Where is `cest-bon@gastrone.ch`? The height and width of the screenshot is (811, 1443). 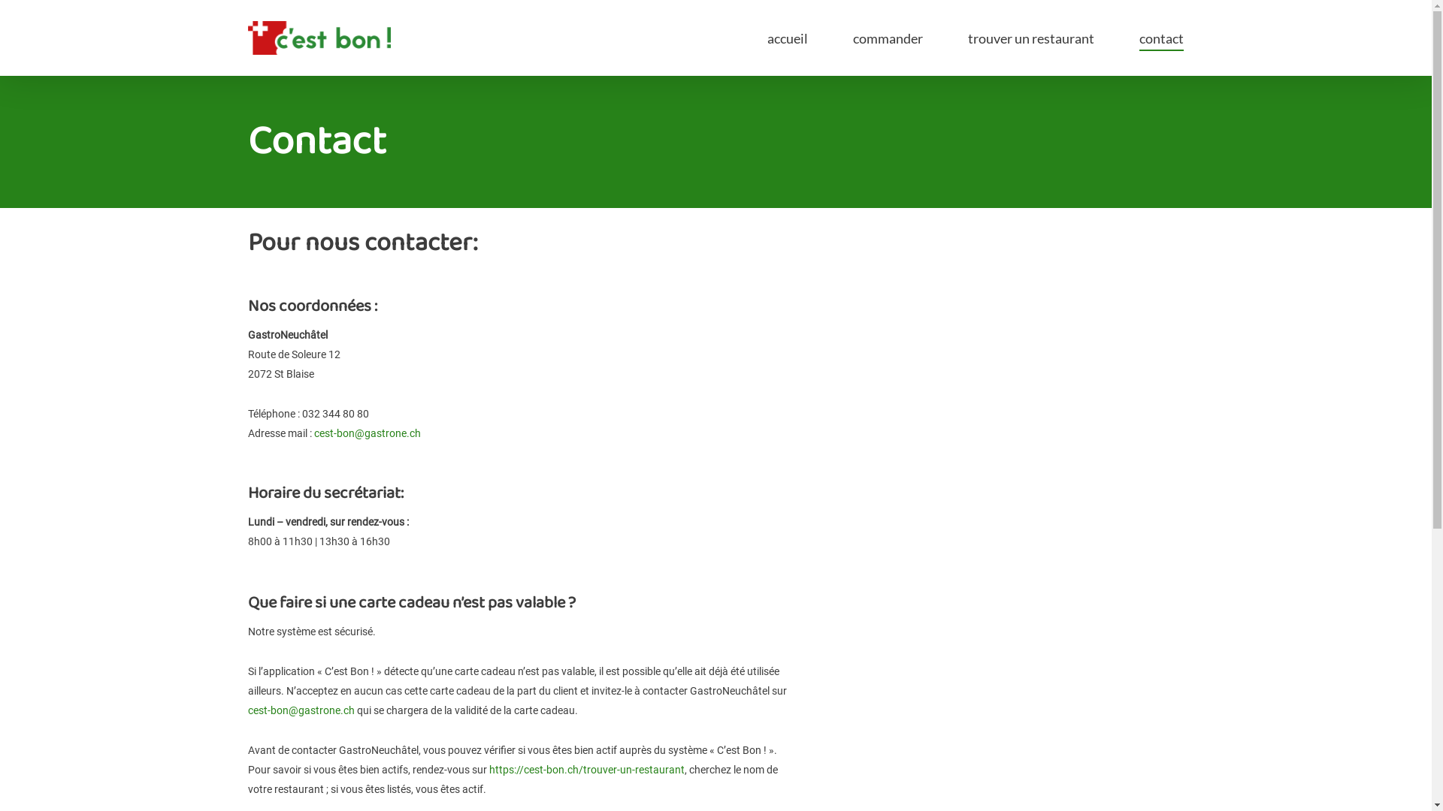
cest-bon@gastrone.ch is located at coordinates (368, 433).